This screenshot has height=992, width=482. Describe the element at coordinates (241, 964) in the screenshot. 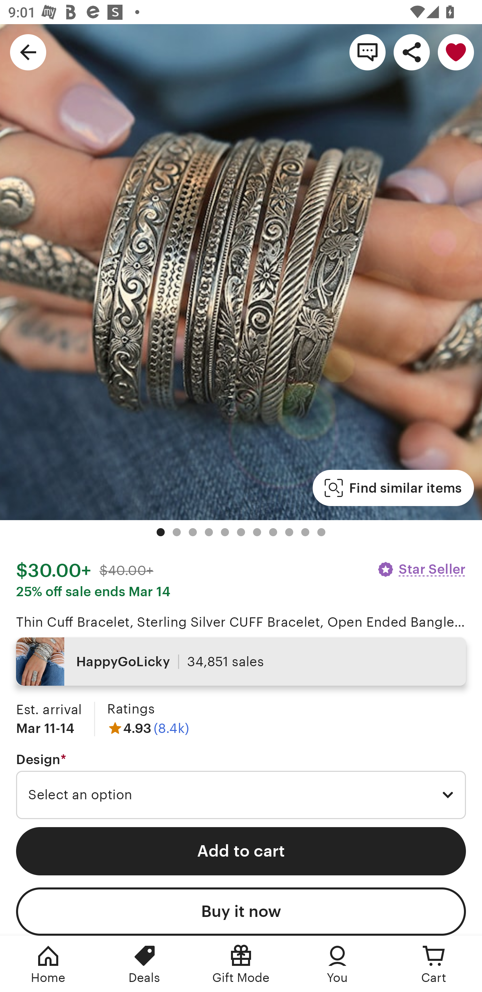

I see `Gift Mode` at that location.